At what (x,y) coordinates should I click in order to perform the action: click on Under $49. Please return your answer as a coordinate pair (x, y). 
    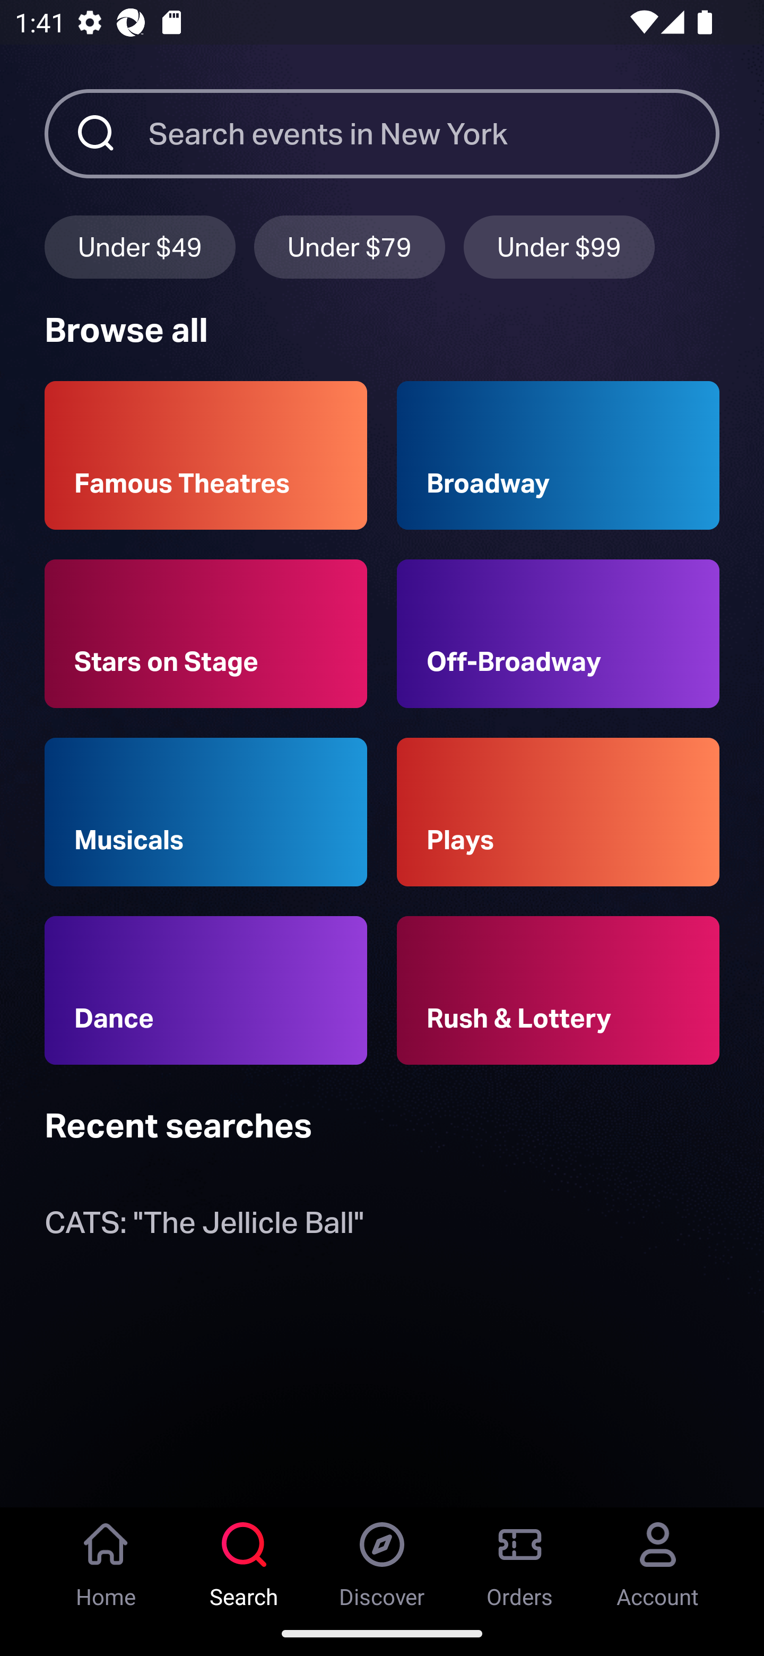
    Looking at the image, I should click on (140, 246).